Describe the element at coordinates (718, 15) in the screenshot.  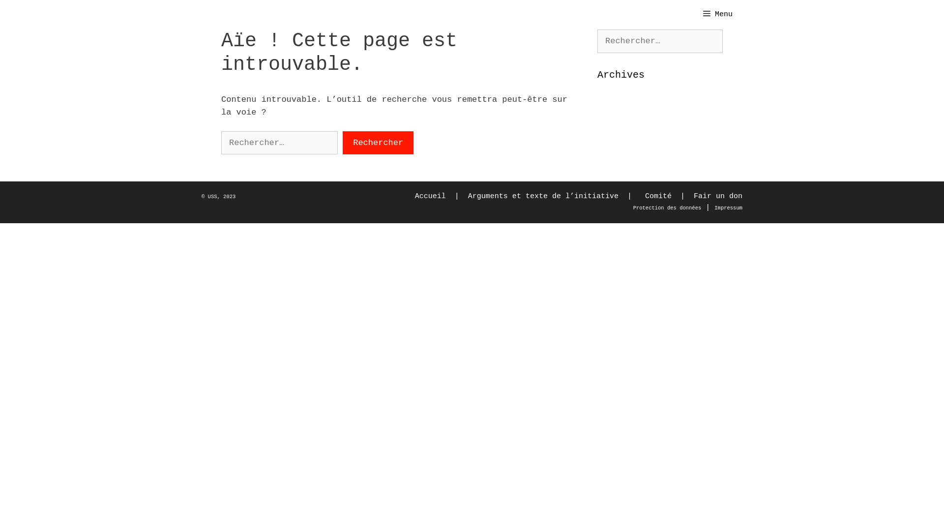
I see `Menu` at that location.